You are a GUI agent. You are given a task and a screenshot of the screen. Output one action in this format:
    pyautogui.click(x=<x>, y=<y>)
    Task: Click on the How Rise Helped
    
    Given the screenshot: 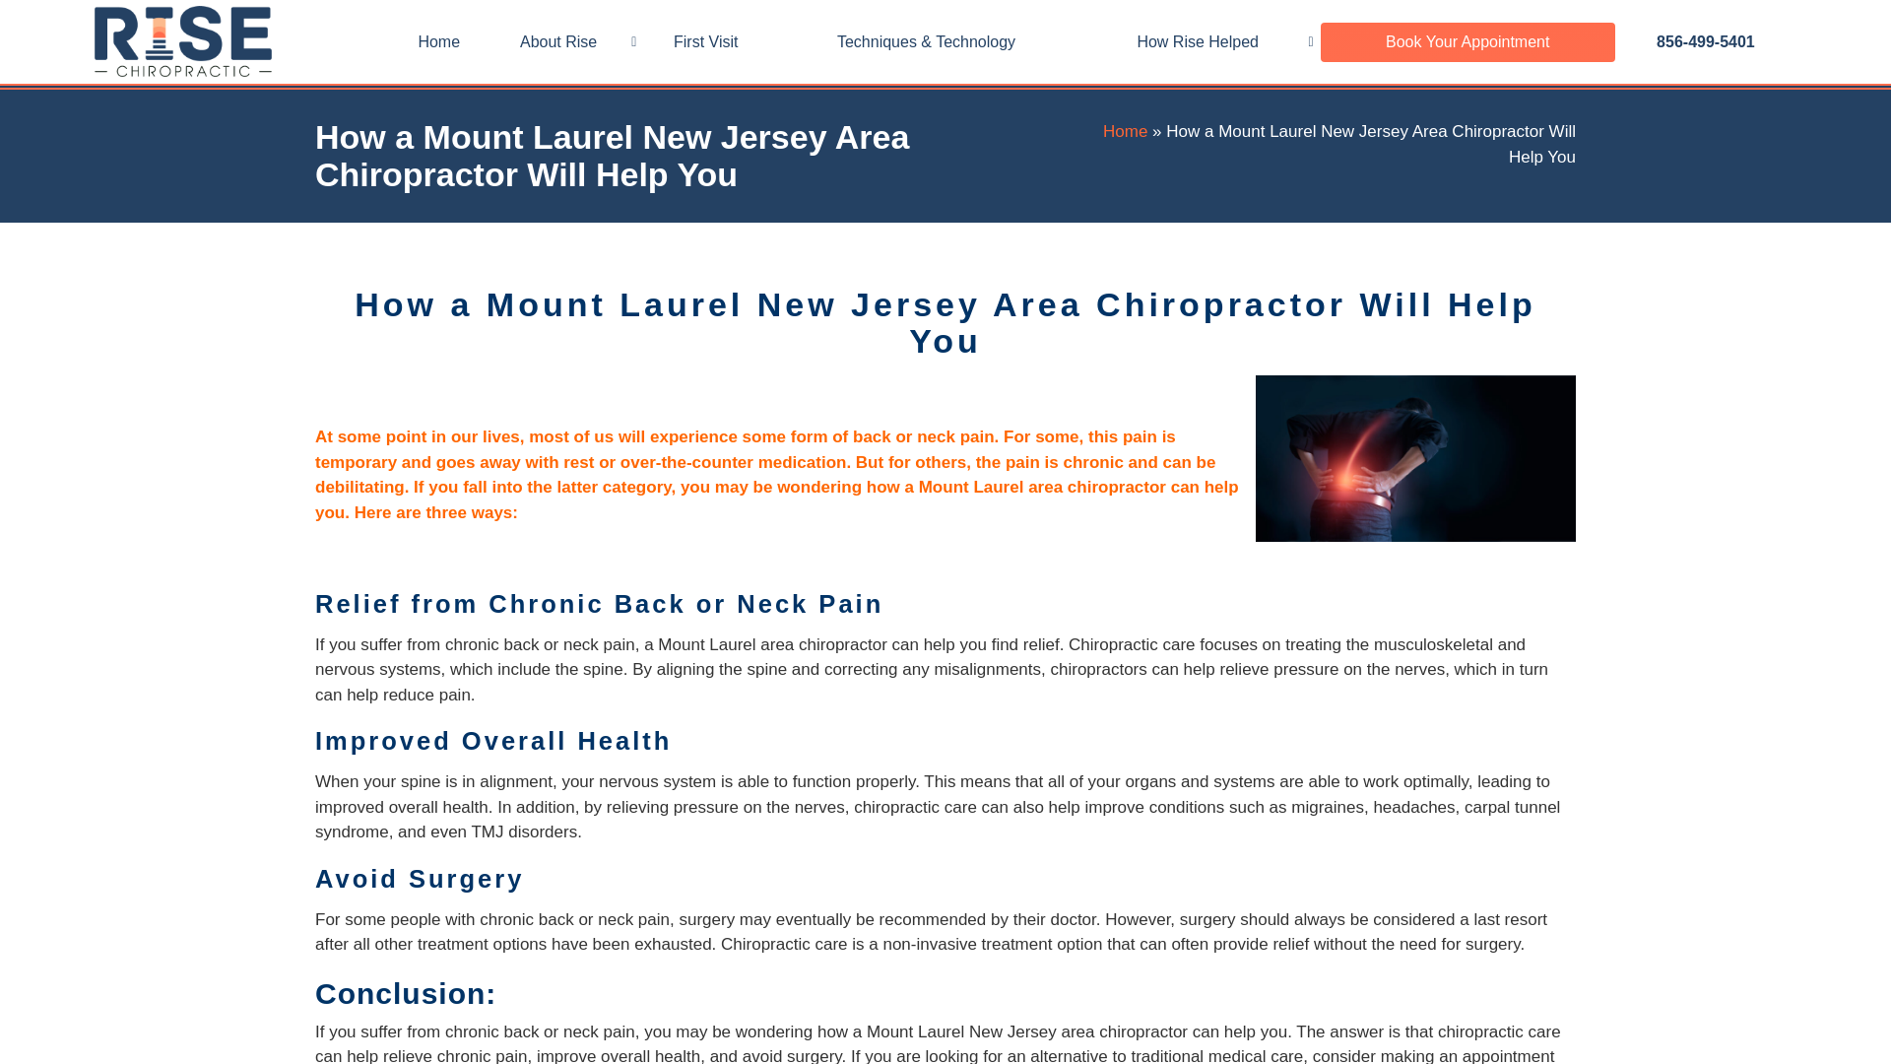 What is the action you would take?
    pyautogui.click(x=1202, y=41)
    